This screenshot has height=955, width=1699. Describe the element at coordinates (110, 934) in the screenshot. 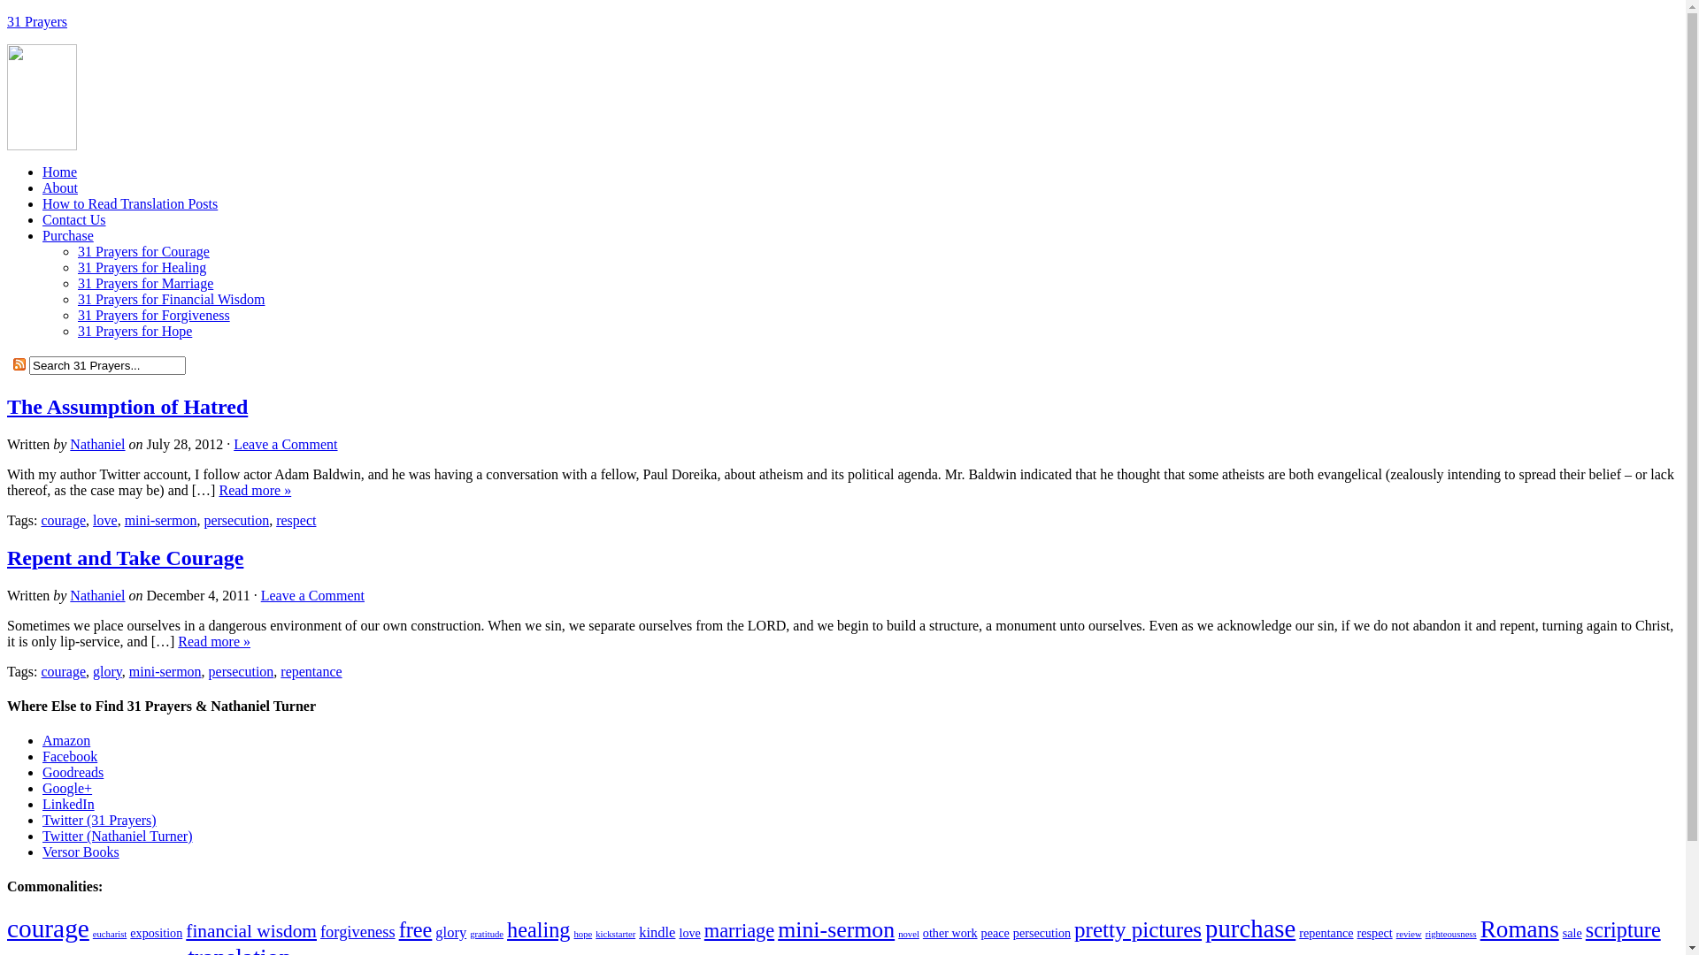

I see `eucharist` at that location.